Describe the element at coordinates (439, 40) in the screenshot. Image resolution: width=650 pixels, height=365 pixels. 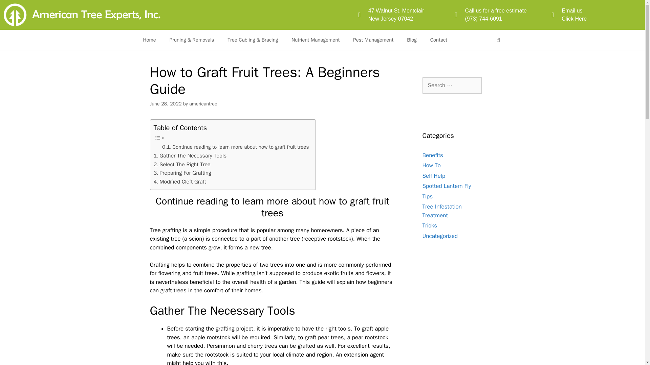
I see `View all posts by americantree` at that location.